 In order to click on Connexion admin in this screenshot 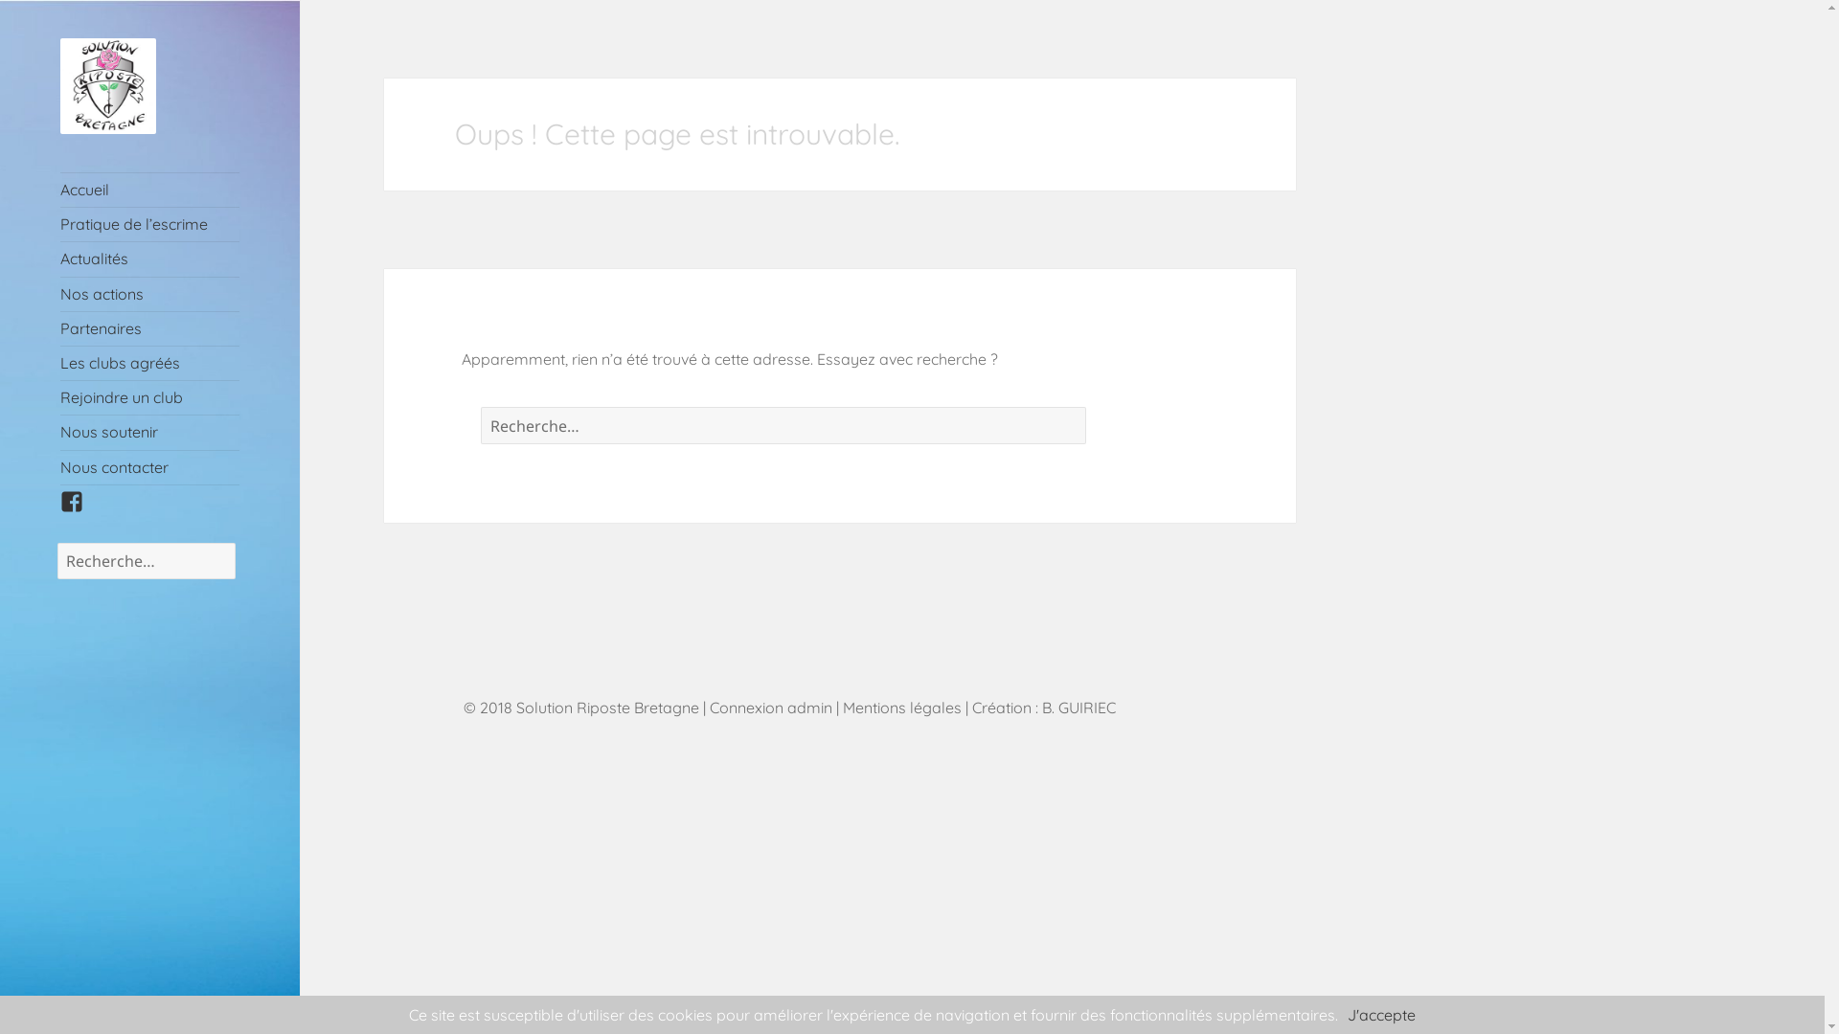, I will do `click(771, 708)`.